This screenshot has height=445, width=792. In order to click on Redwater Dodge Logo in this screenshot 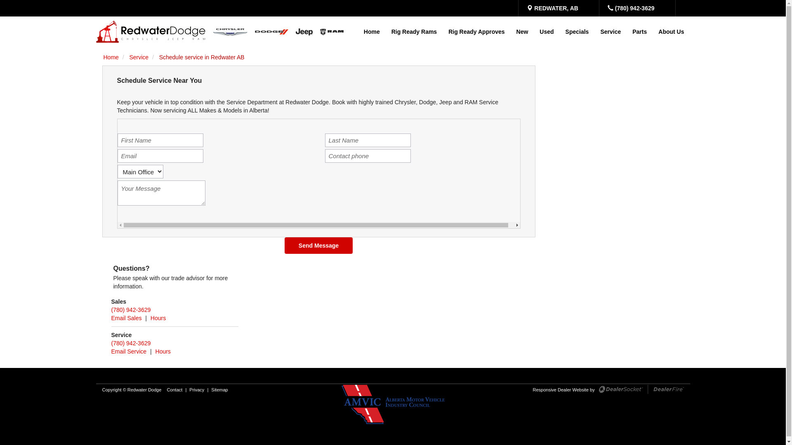, I will do `click(150, 32)`.